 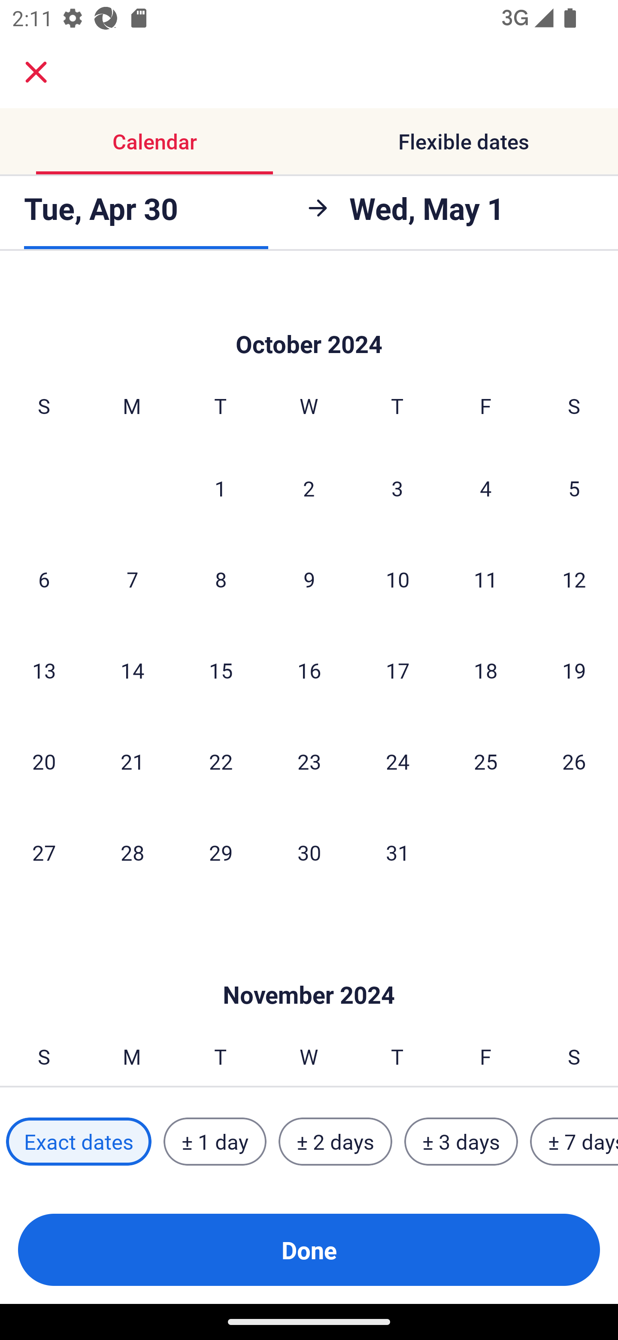 I want to click on 15 Tuesday, October 15, 2024, so click(x=221, y=670).